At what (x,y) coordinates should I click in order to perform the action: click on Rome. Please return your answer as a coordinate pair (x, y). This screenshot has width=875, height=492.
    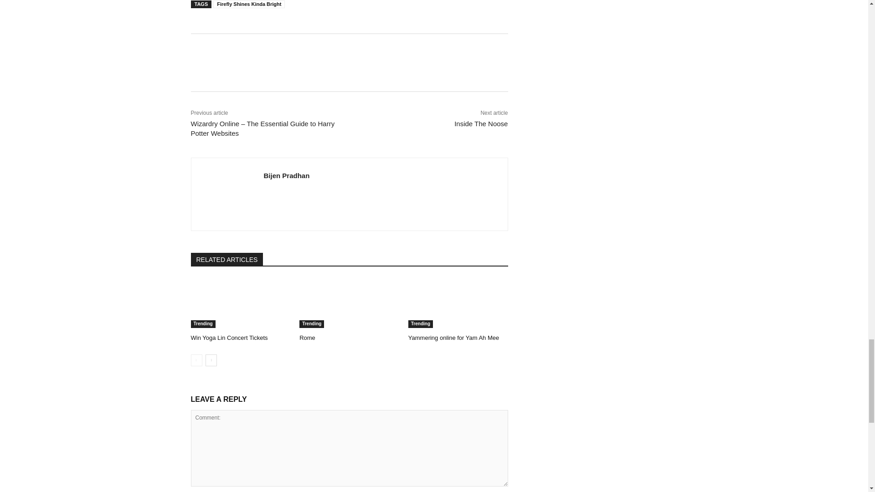
    Looking at the image, I should click on (349, 303).